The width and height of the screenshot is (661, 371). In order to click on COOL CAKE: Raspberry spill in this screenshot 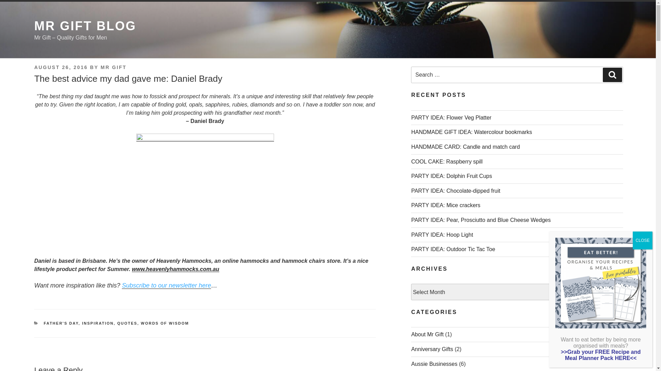, I will do `click(447, 161)`.